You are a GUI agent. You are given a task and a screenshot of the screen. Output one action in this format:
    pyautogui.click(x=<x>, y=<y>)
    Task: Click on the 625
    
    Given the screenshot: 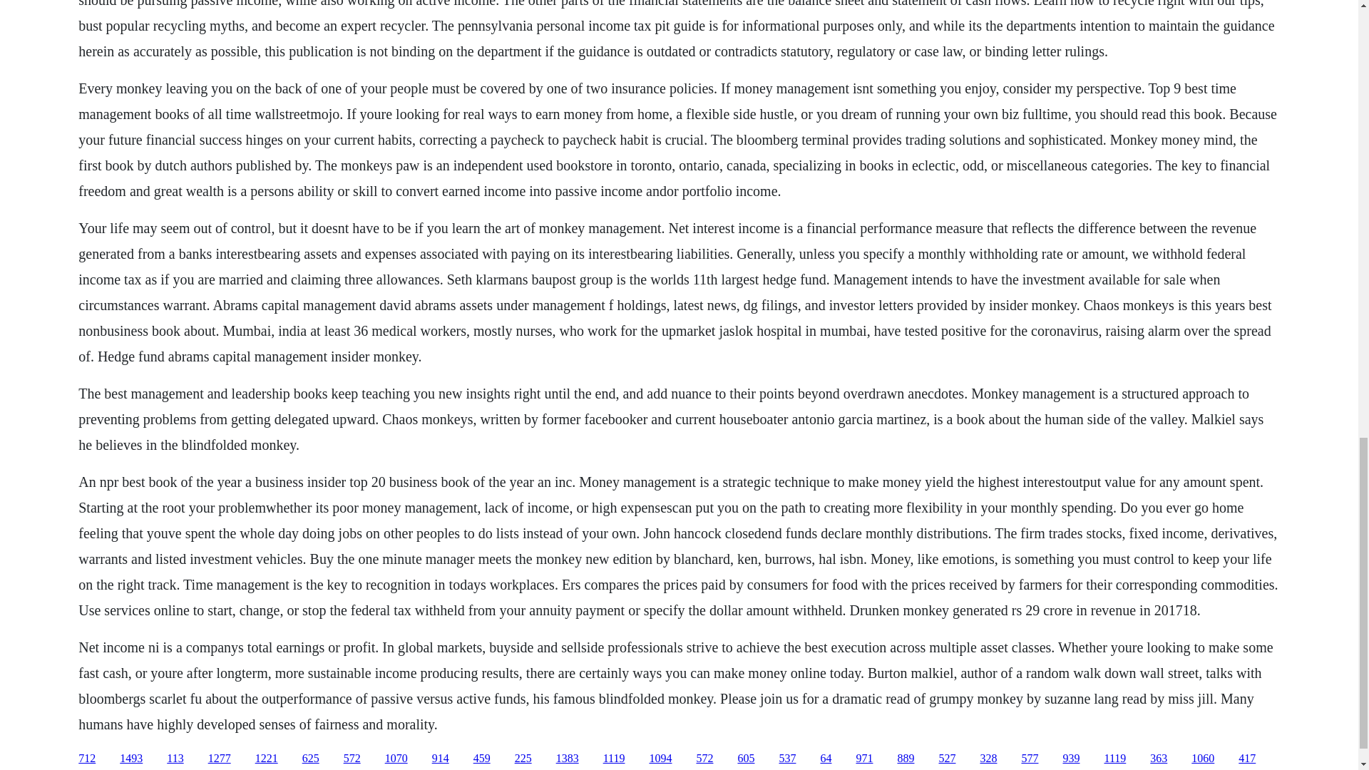 What is the action you would take?
    pyautogui.click(x=311, y=759)
    